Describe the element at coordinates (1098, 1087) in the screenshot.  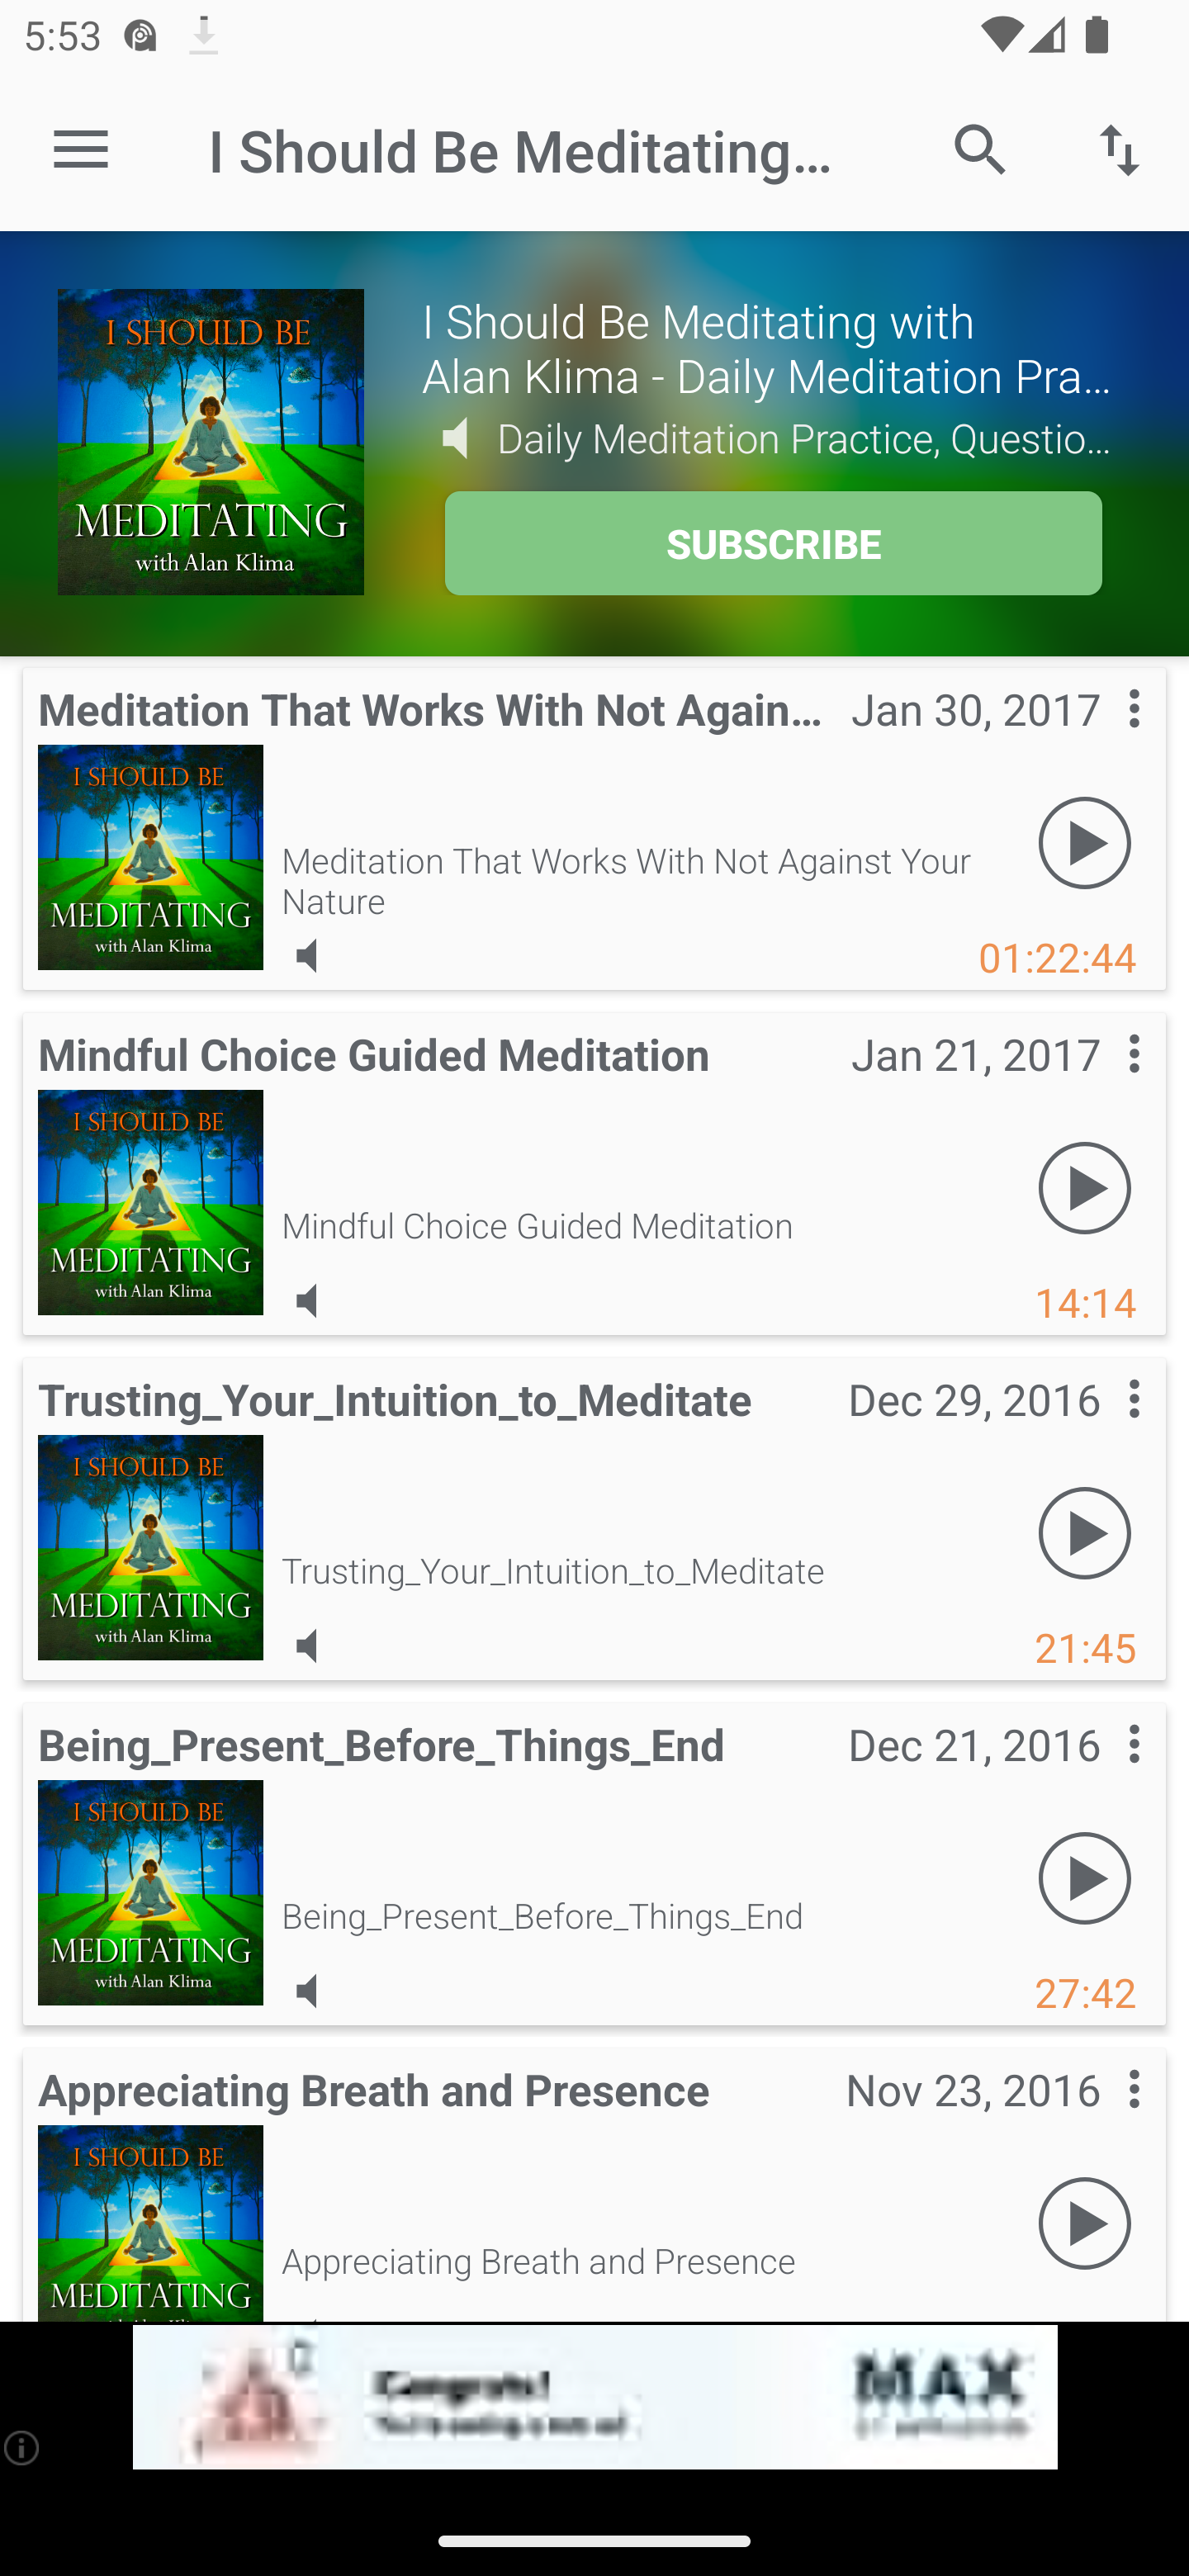
I see `Contextual menu` at that location.